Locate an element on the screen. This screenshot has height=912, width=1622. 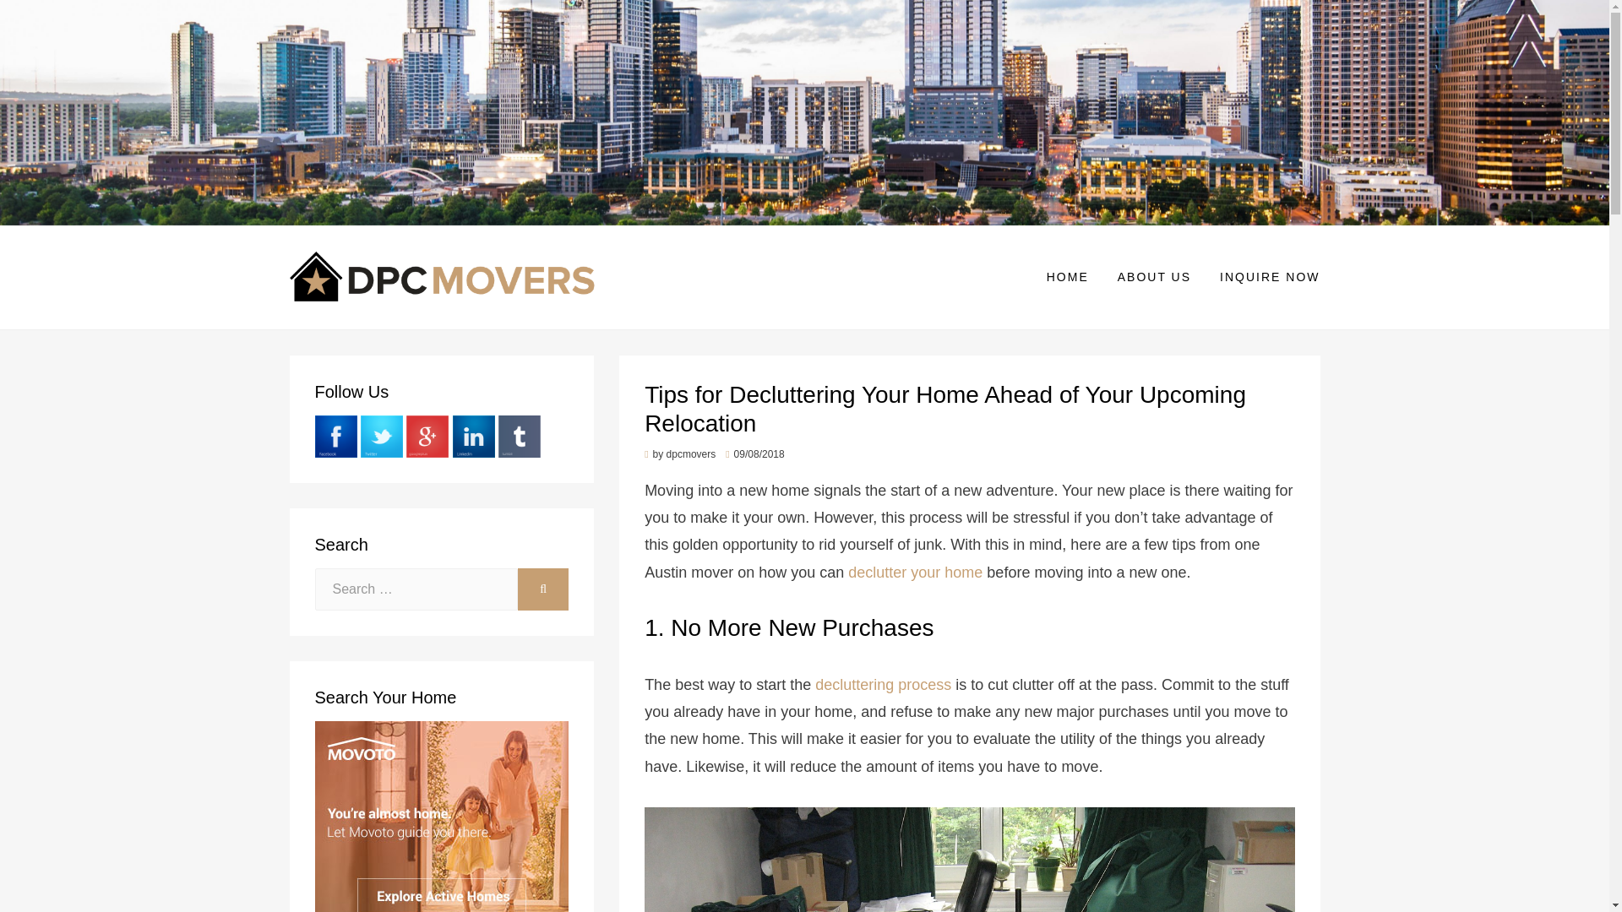
decluttering process is located at coordinates (883, 684).